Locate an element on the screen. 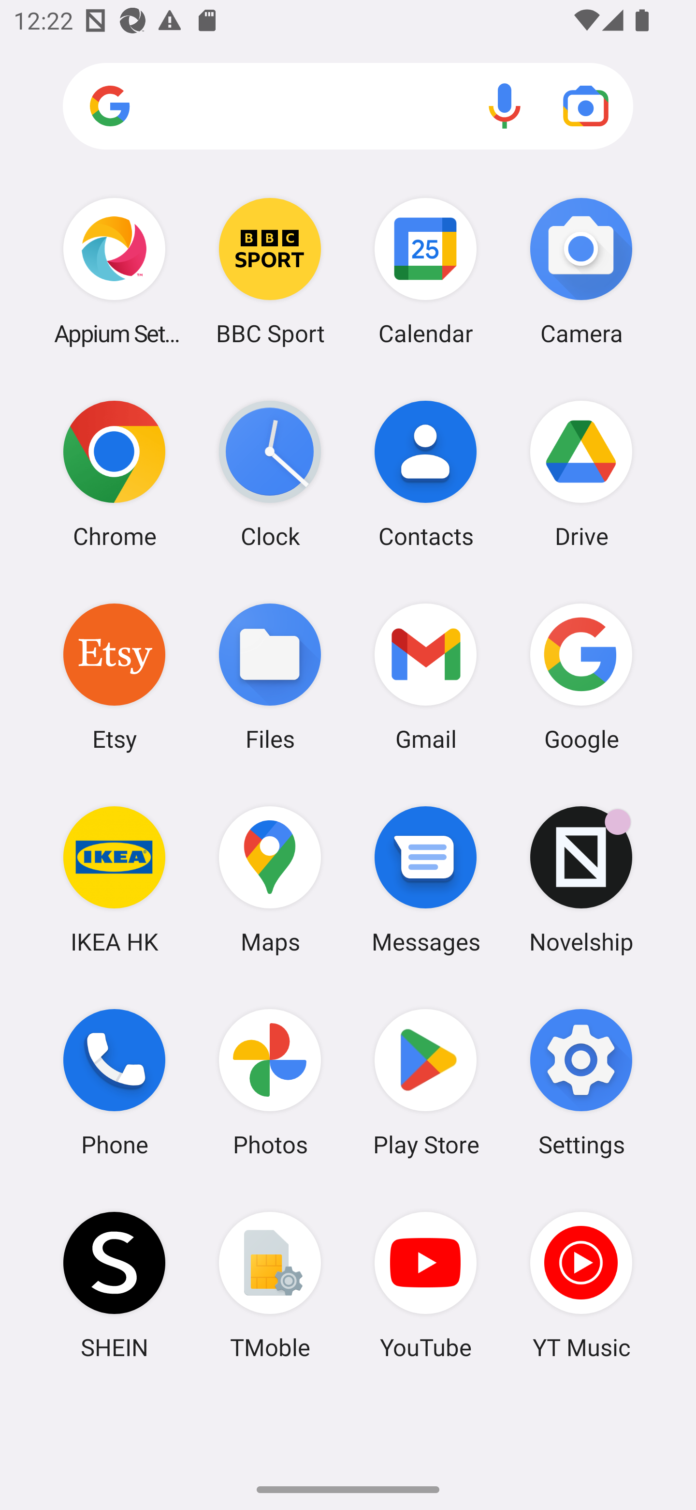 The width and height of the screenshot is (696, 1510). Chrome is located at coordinates (114, 474).